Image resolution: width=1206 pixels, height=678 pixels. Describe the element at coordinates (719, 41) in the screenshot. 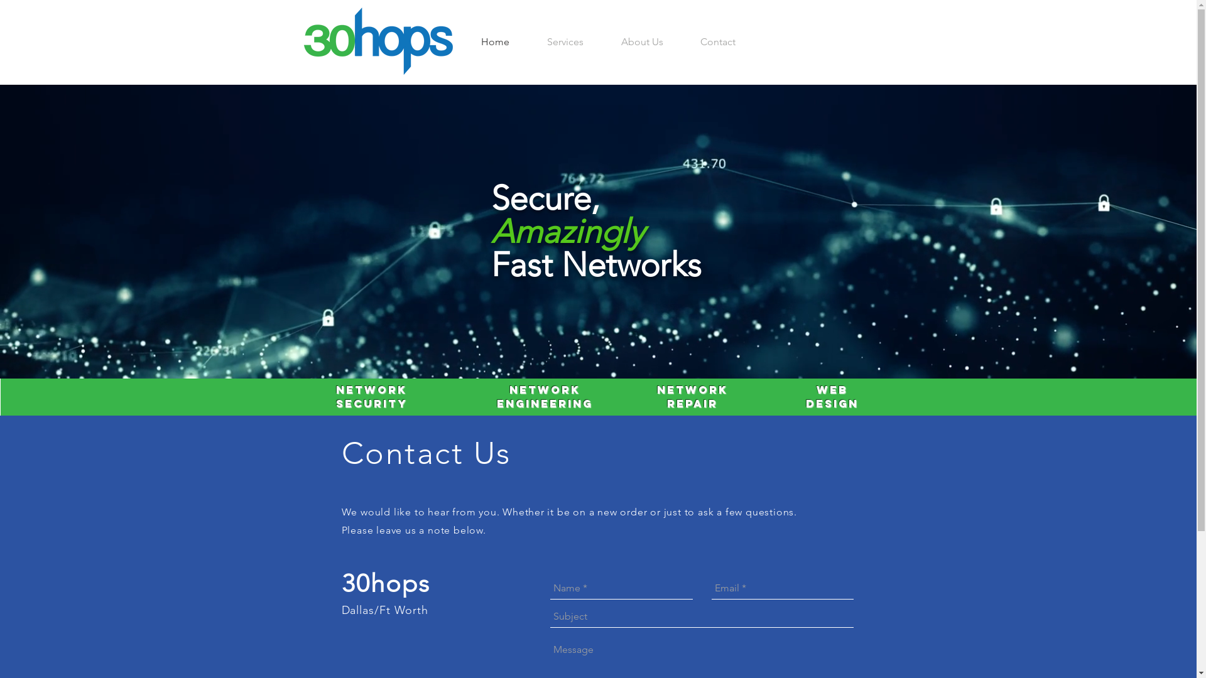

I see `Contact` at that location.